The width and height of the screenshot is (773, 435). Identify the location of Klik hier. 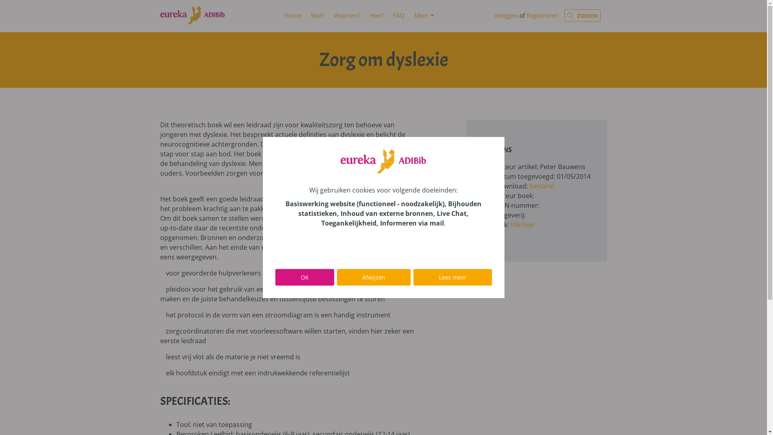
(523, 225).